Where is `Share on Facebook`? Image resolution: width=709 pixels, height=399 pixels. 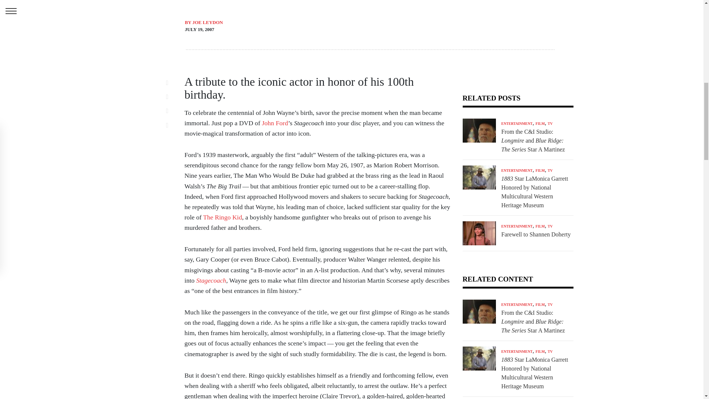 Share on Facebook is located at coordinates (171, 82).